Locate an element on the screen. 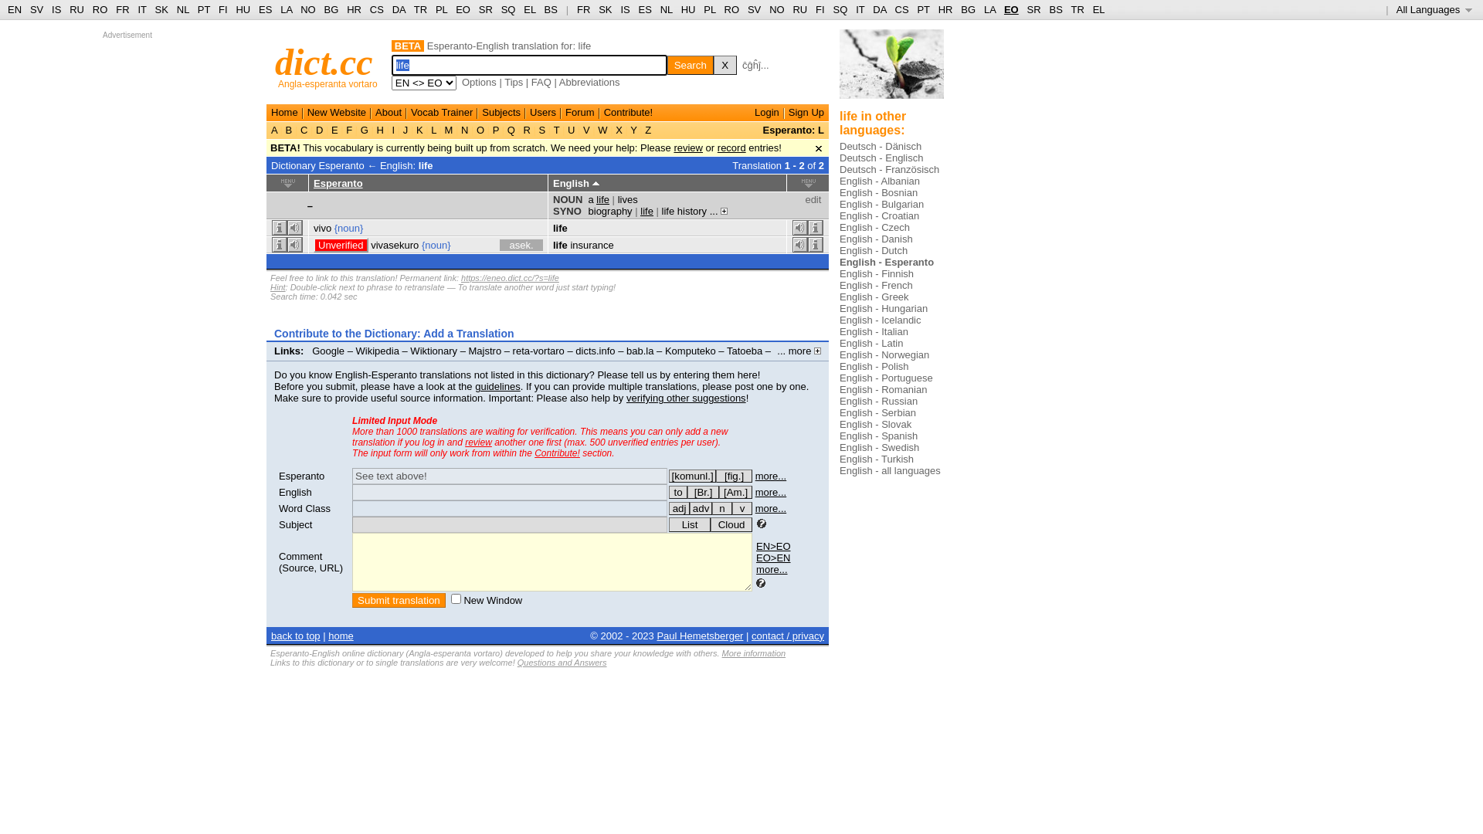 Image resolution: width=1483 pixels, height=834 pixels. More information is located at coordinates (754, 653).